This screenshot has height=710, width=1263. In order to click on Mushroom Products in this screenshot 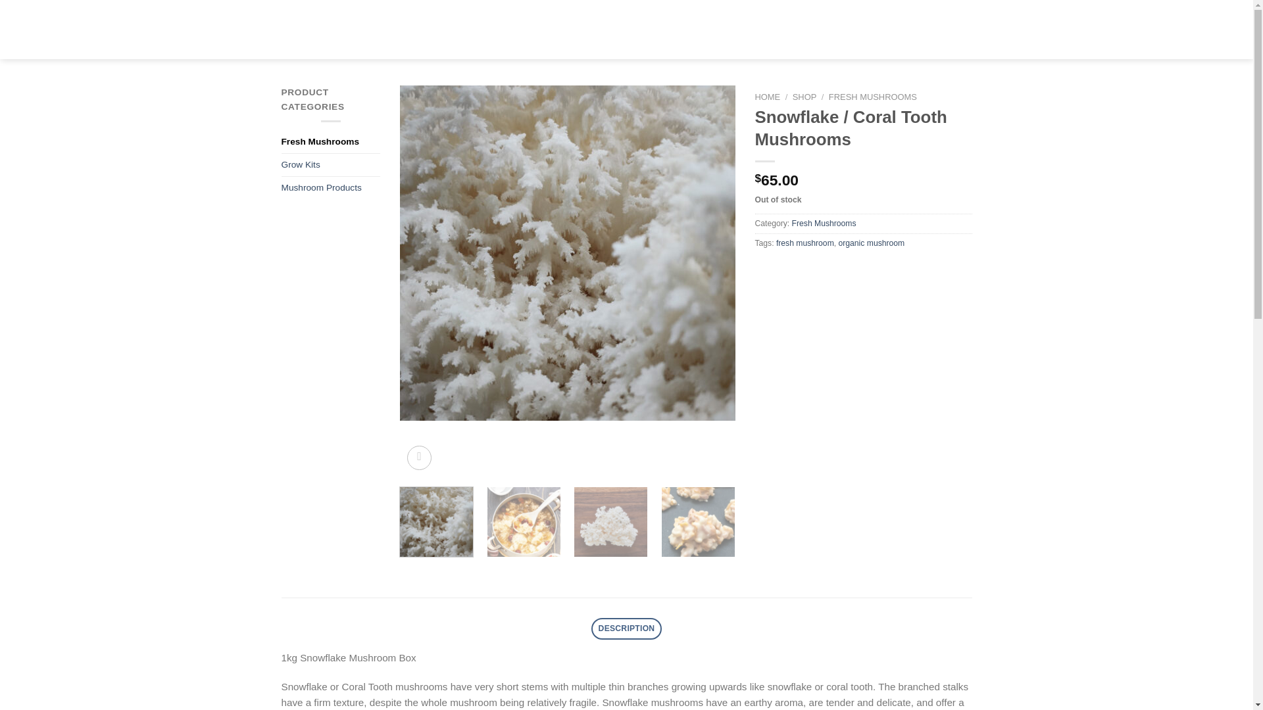, I will do `click(330, 188)`.